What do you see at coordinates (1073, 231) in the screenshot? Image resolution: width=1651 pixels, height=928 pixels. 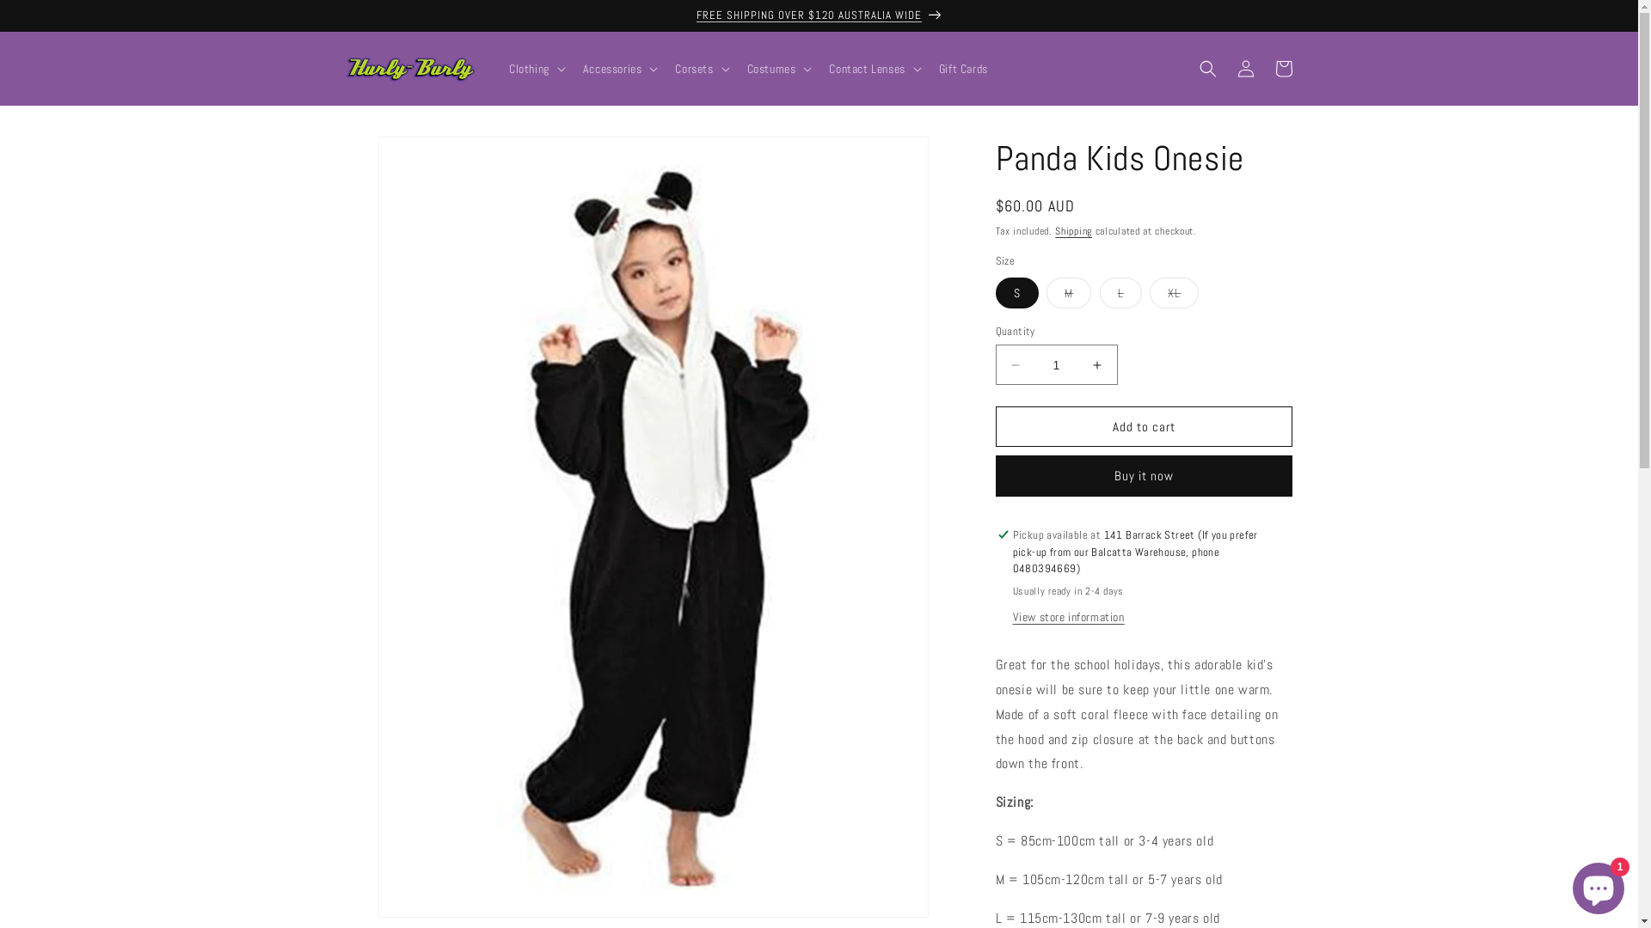 I see `Shipping` at bounding box center [1073, 231].